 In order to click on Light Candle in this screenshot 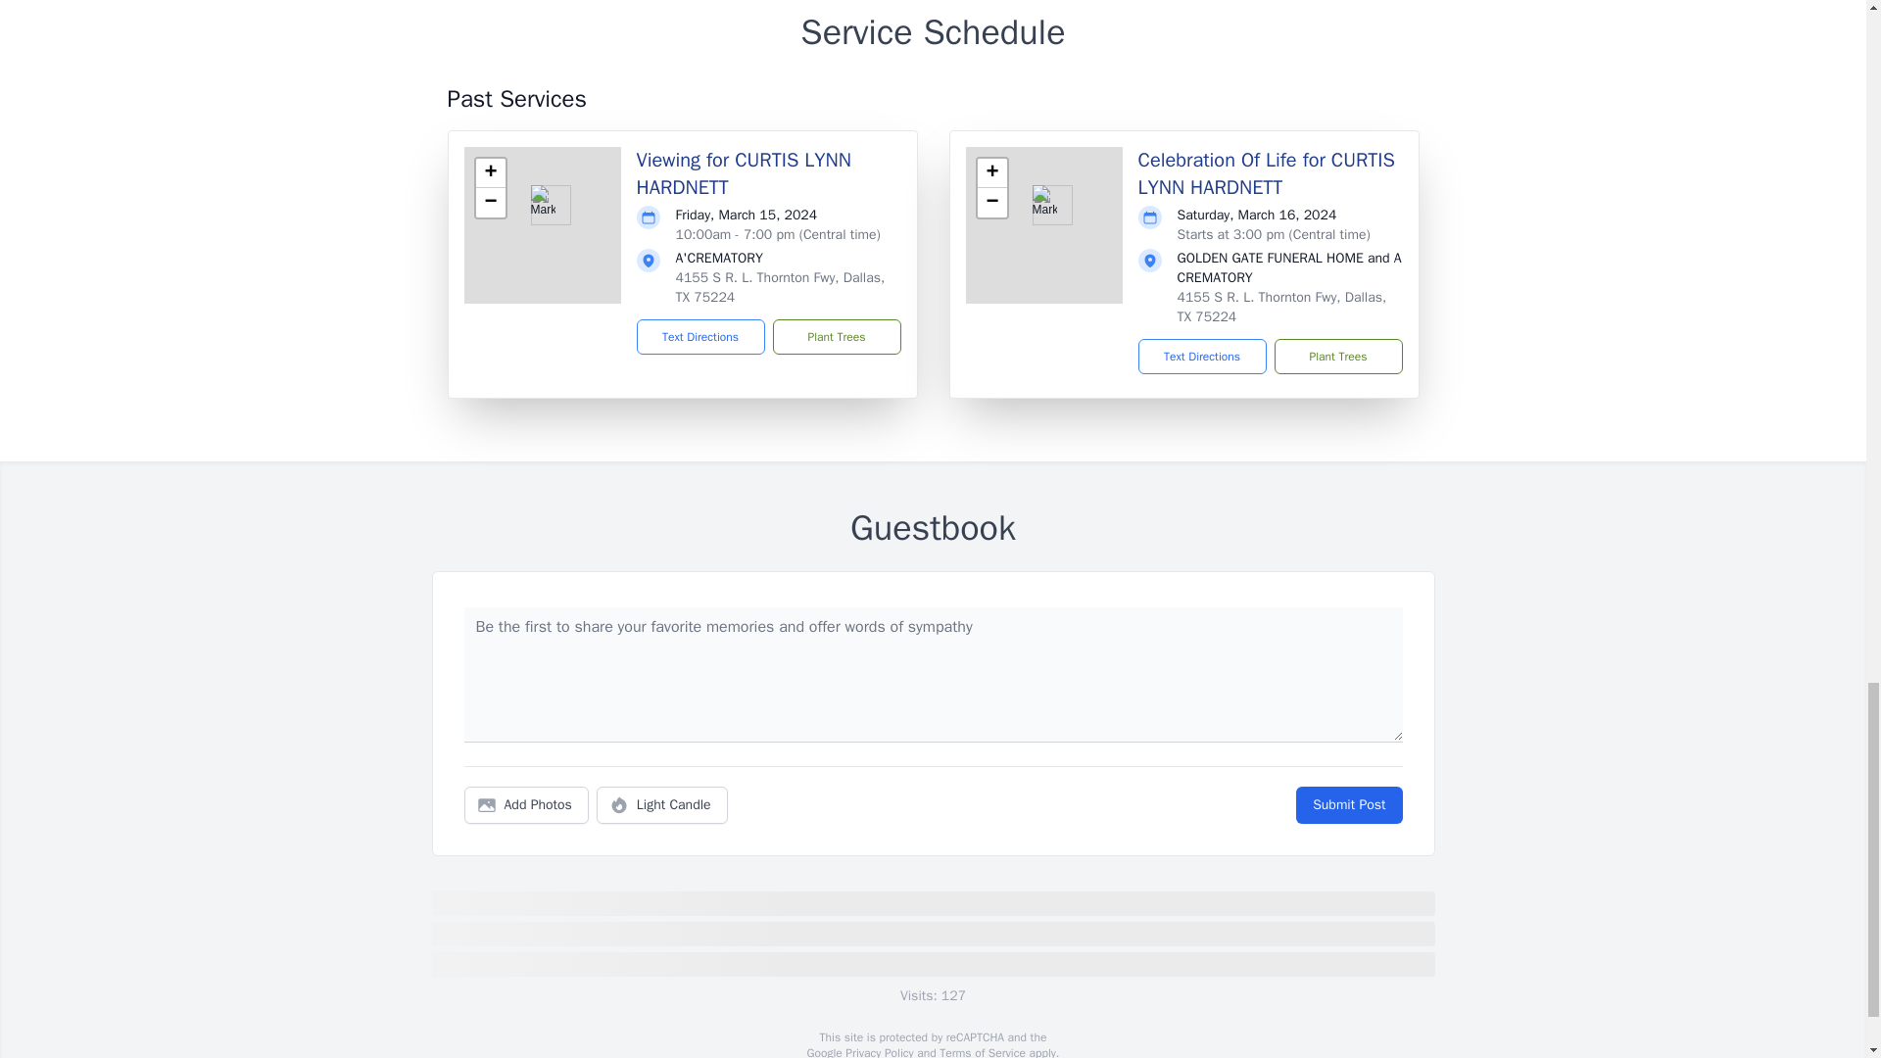, I will do `click(662, 805)`.